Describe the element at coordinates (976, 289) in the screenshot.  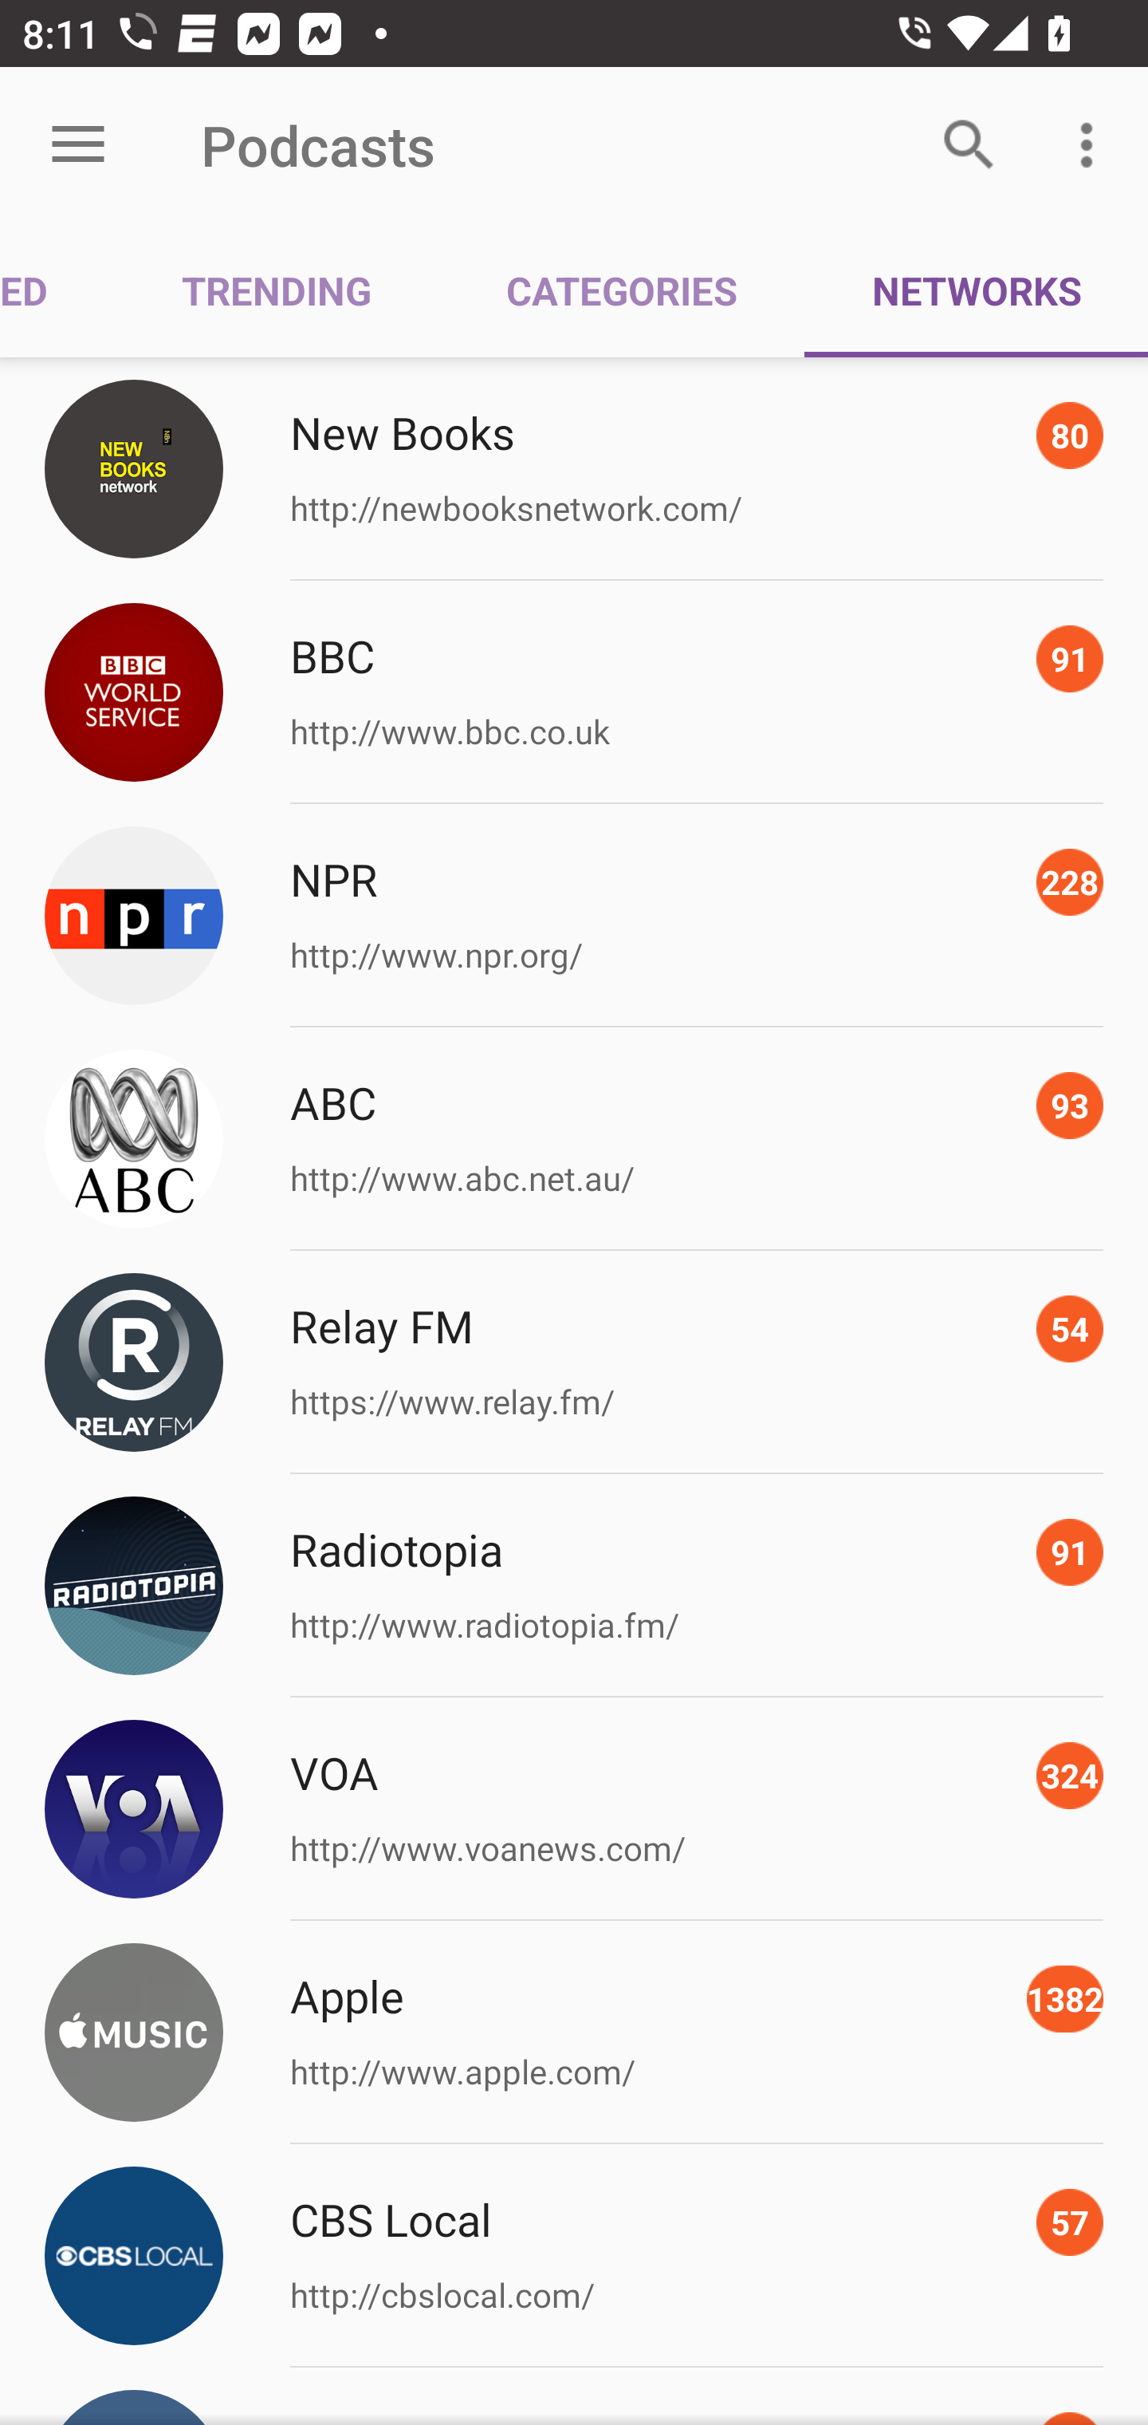
I see `NETWORKS` at that location.